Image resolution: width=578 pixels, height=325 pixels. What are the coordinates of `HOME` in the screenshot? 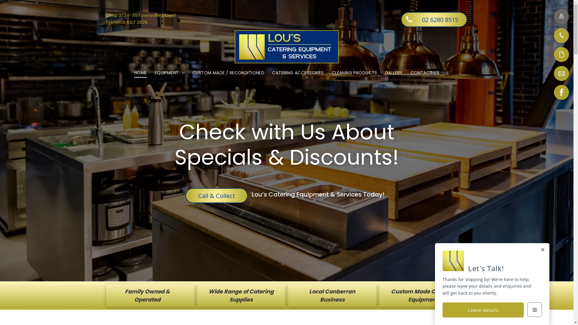 It's located at (141, 73).